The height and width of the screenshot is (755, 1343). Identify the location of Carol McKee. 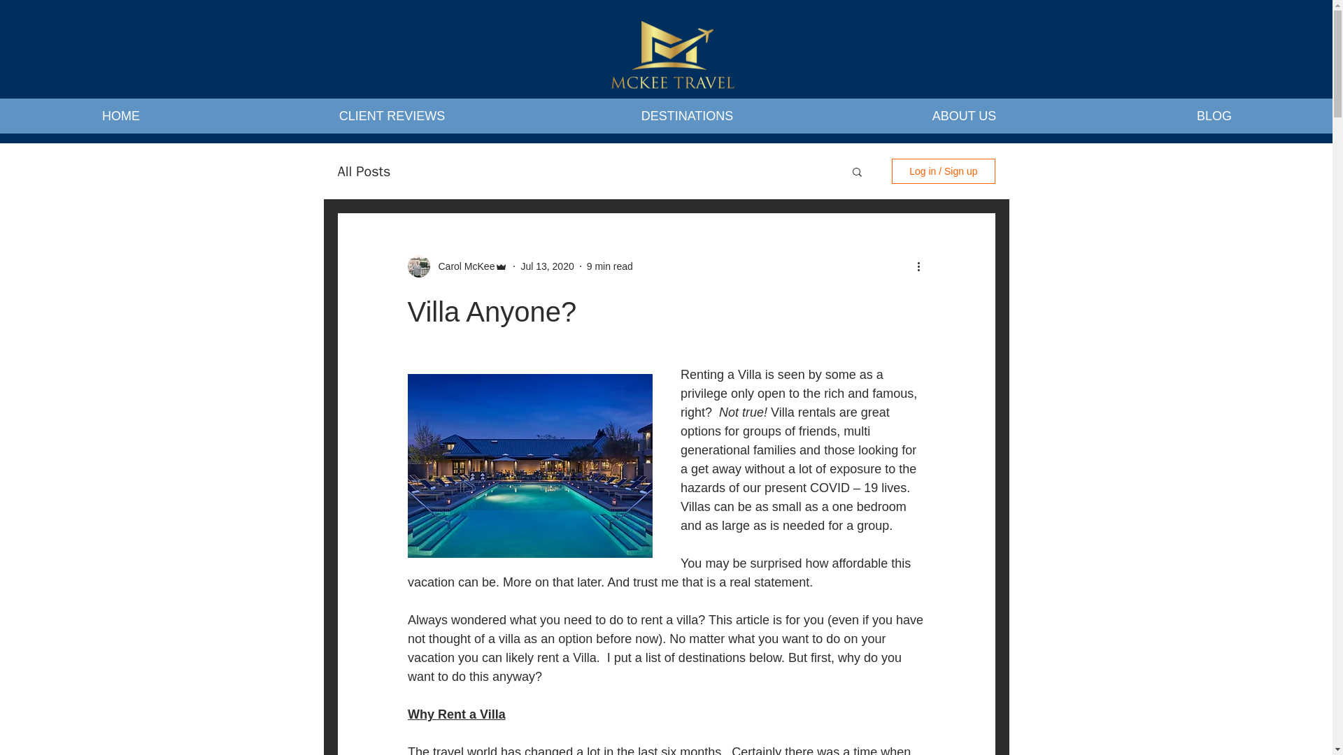
(462, 266).